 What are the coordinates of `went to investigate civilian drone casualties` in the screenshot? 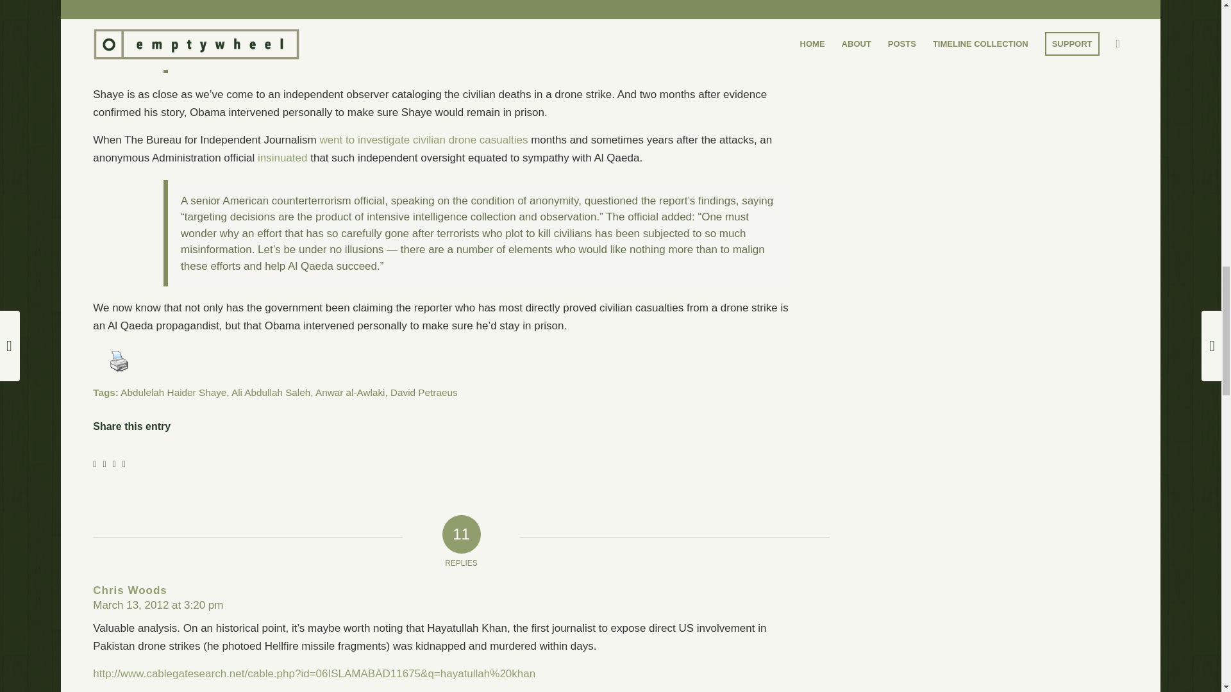 It's located at (423, 140).